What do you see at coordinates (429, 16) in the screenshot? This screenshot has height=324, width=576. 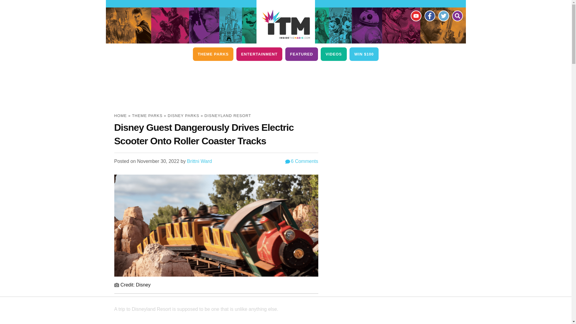 I see `Facebook` at bounding box center [429, 16].